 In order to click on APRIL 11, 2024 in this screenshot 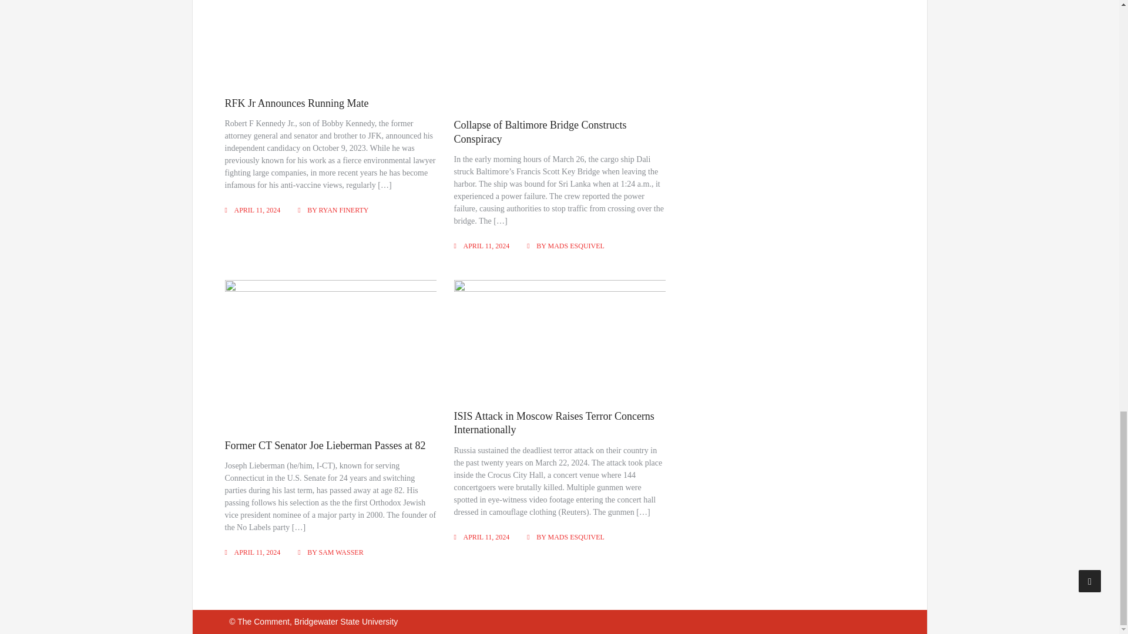, I will do `click(256, 210)`.